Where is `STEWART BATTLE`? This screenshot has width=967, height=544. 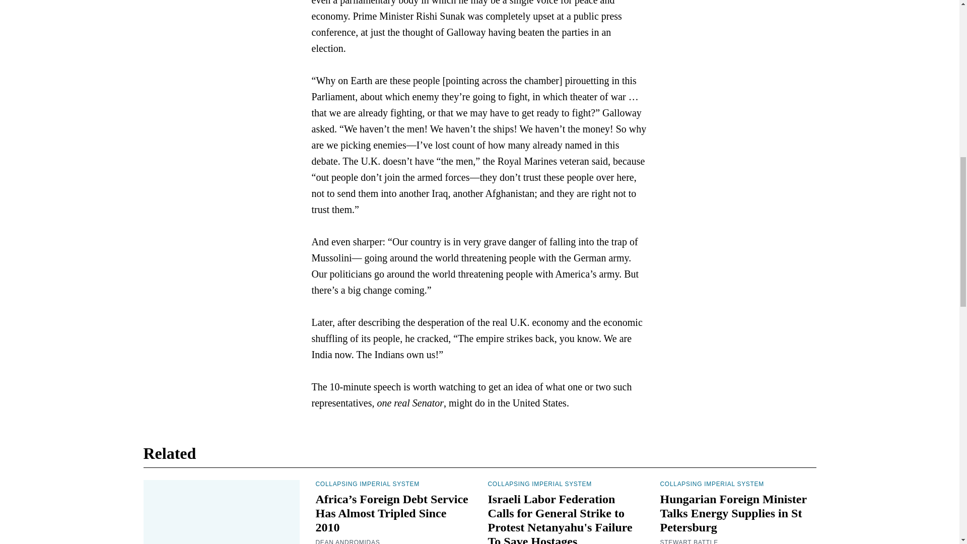 STEWART BATTLE is located at coordinates (688, 541).